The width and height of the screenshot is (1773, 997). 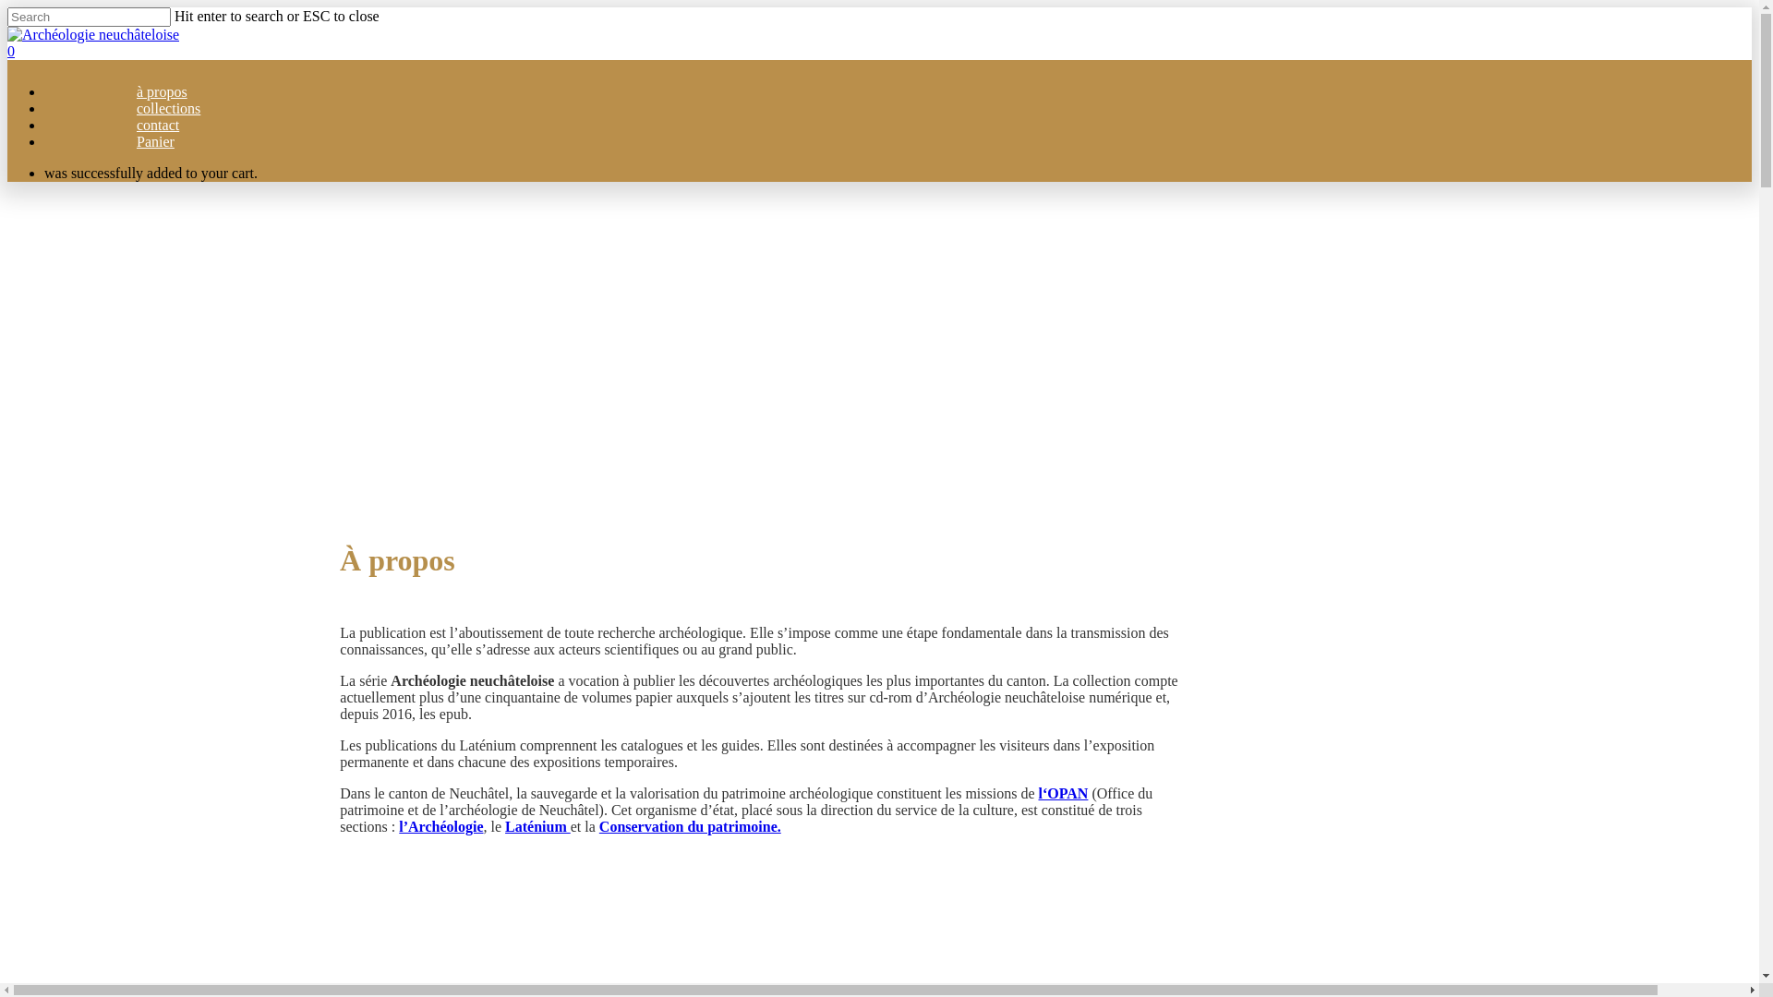 What do you see at coordinates (691, 827) in the screenshot?
I see `Conservation du patrimoine.` at bounding box center [691, 827].